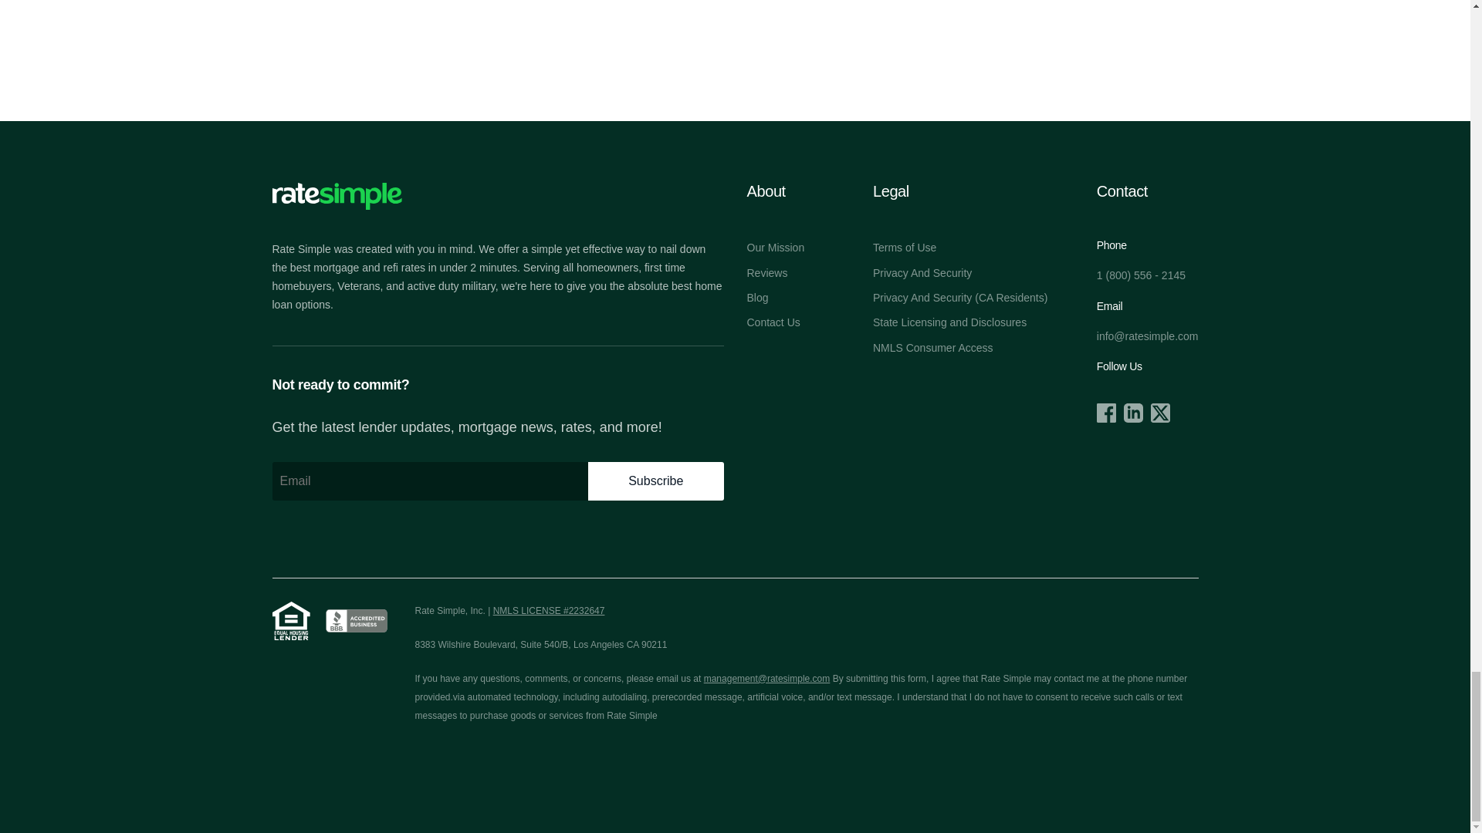  Describe the element at coordinates (773, 322) in the screenshot. I see `Contact Us` at that location.